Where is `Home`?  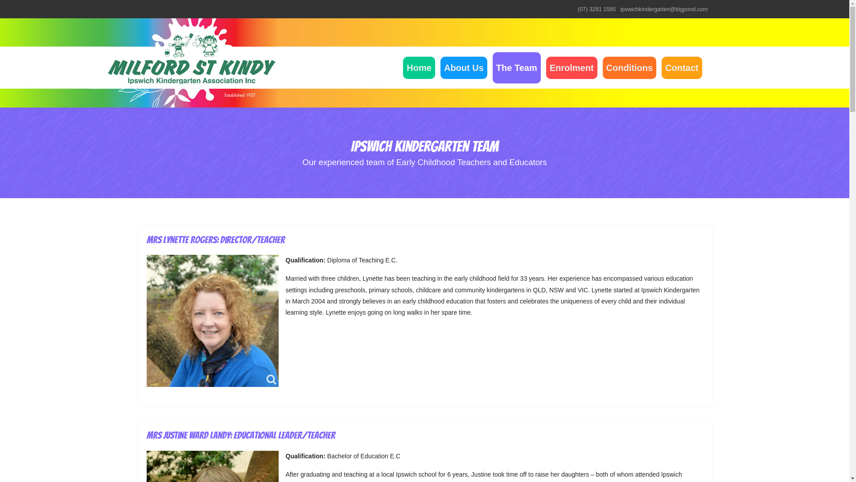
Home is located at coordinates (419, 68).